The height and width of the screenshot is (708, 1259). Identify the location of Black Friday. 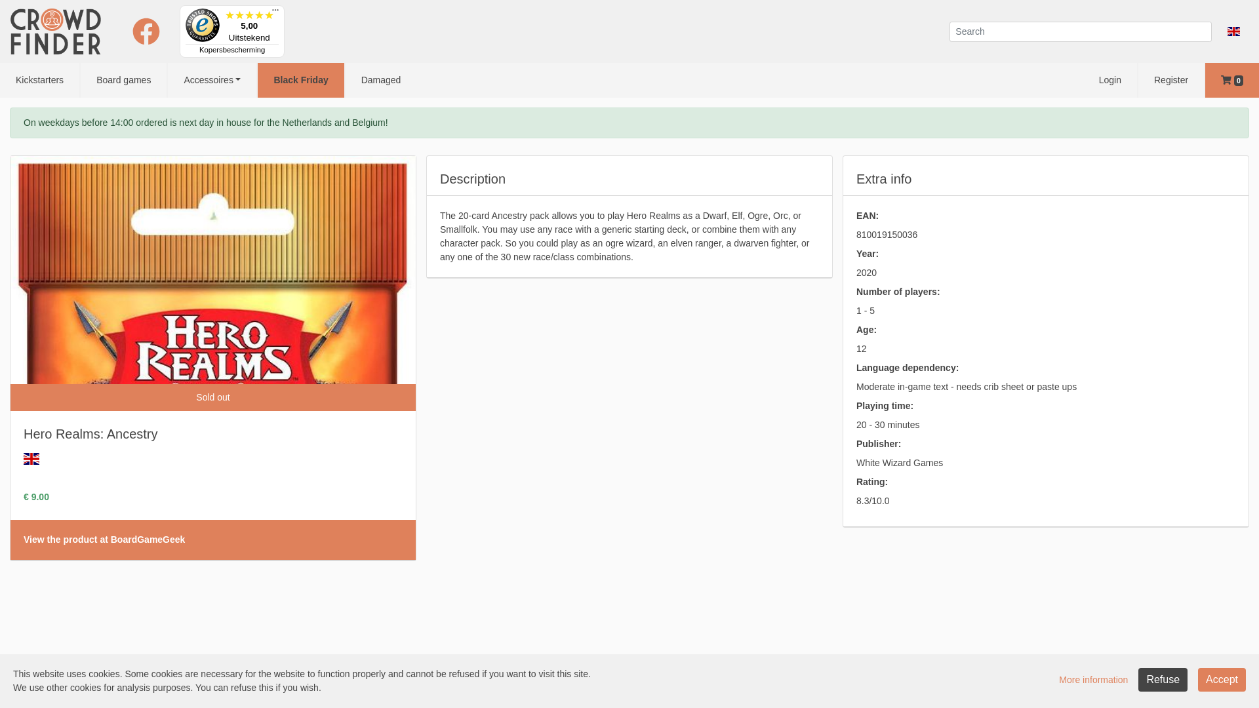
(300, 80).